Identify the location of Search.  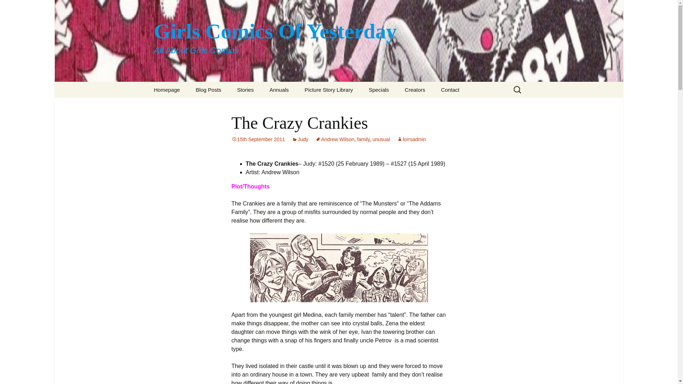
(9, 7).